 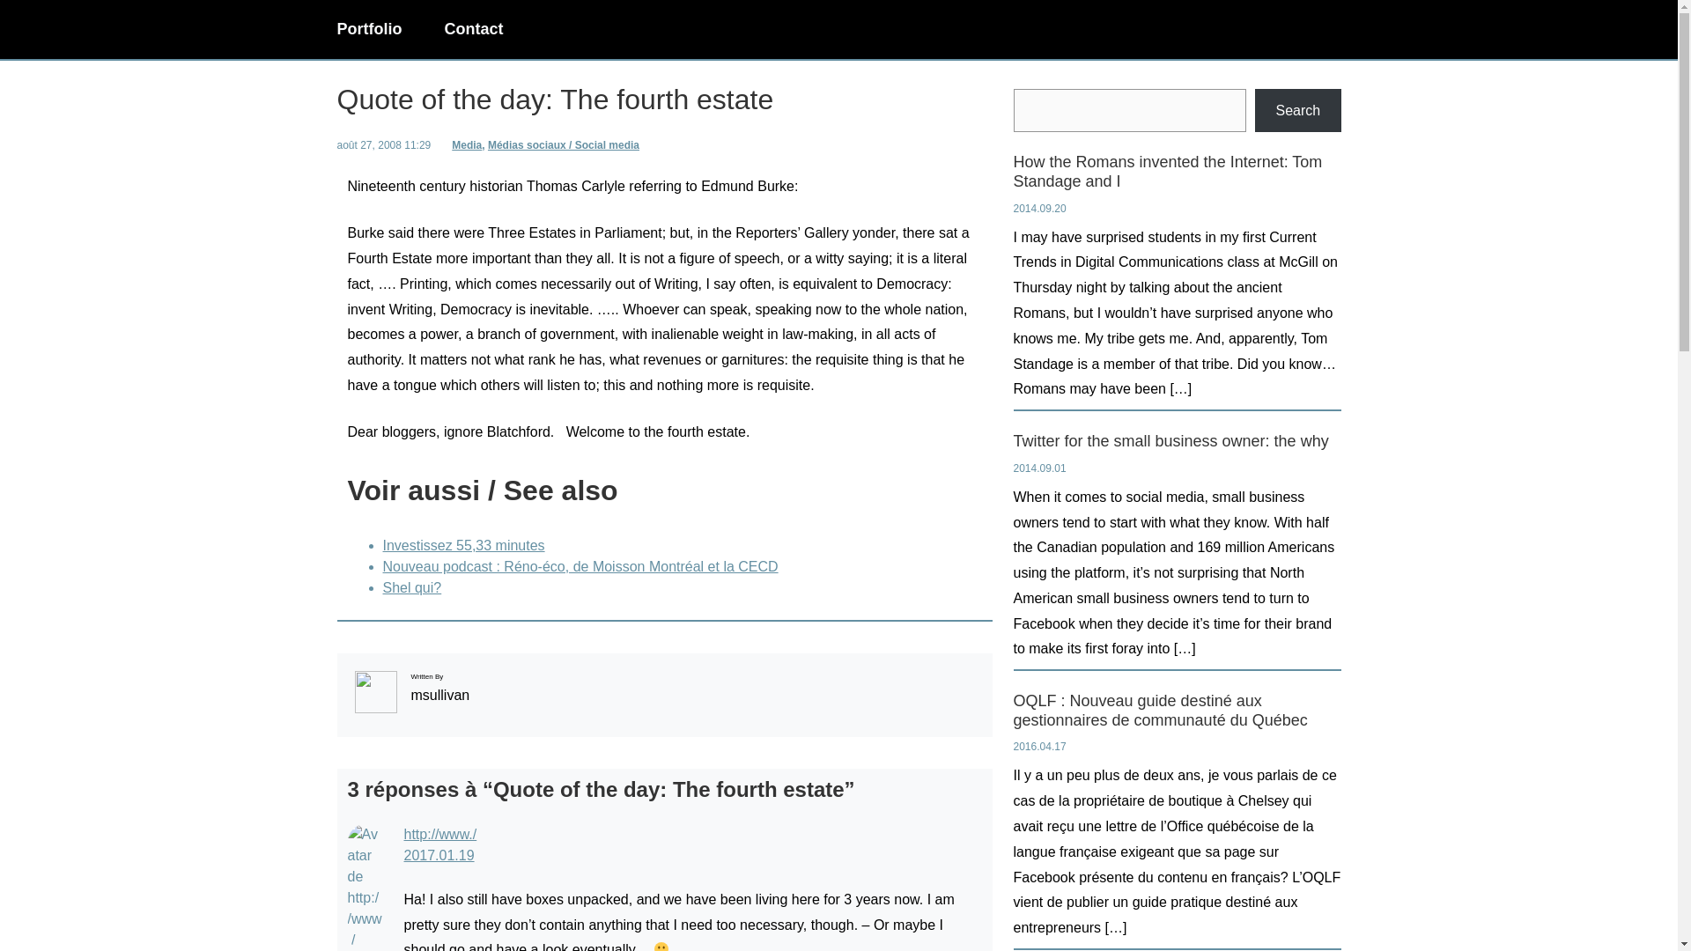 What do you see at coordinates (463, 545) in the screenshot?
I see `Investissez 55,33 minutes` at bounding box center [463, 545].